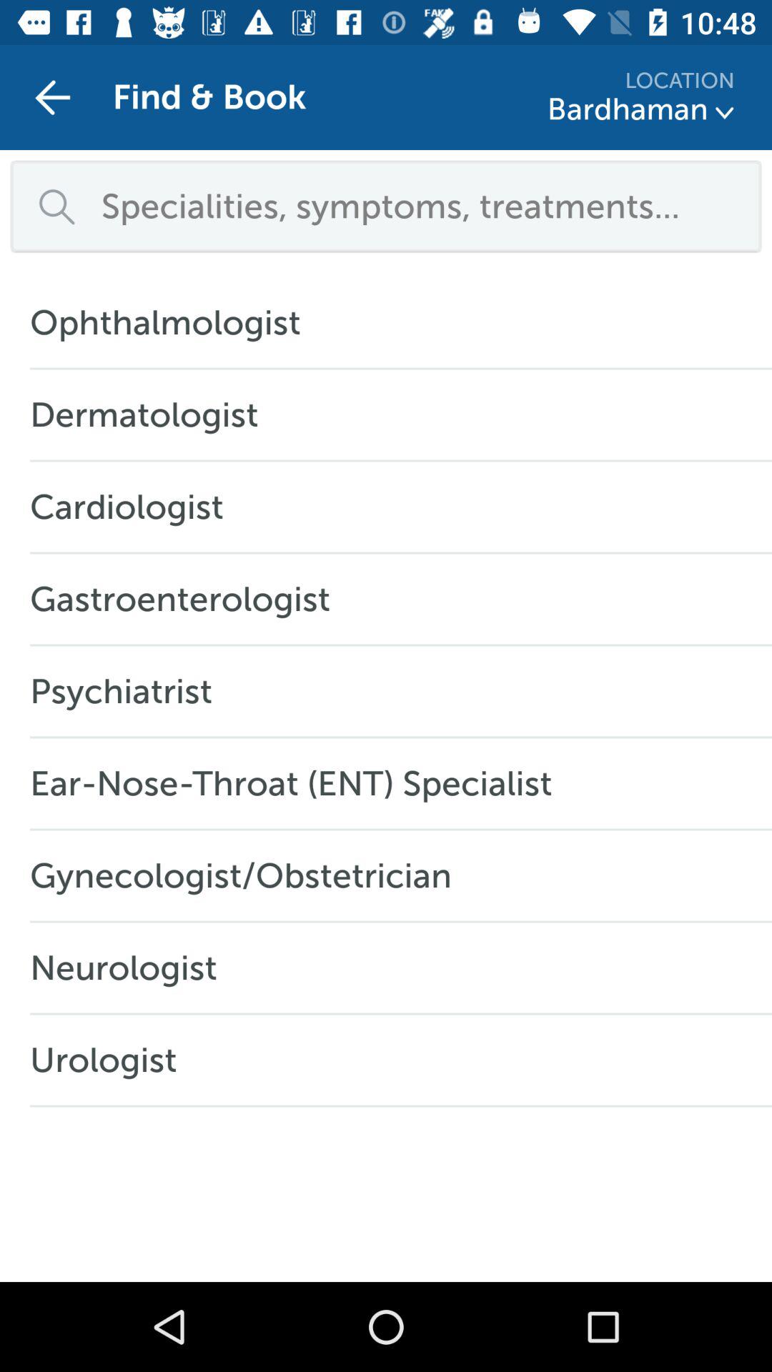 This screenshot has width=772, height=1372. I want to click on jump to the urologist item, so click(111, 1060).